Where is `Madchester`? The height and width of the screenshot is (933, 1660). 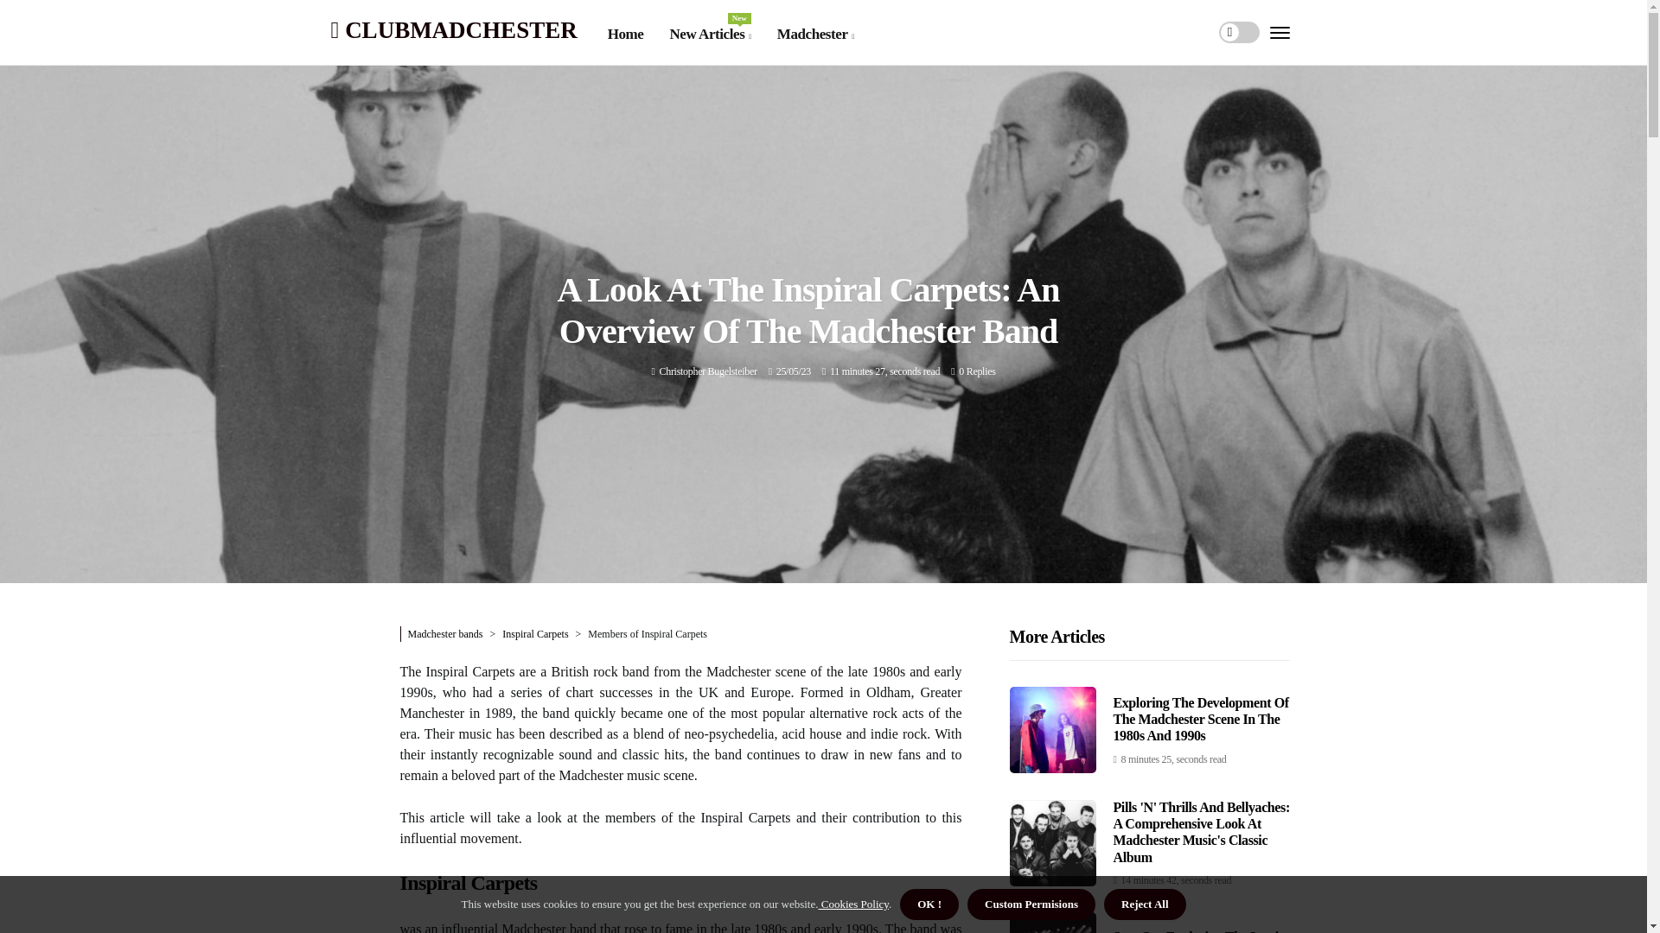 Madchester is located at coordinates (709, 35).